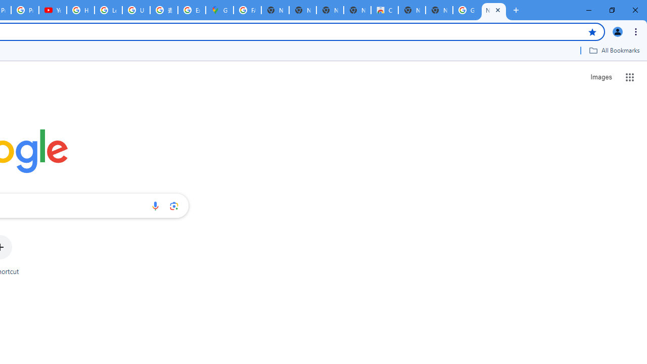  What do you see at coordinates (493, 10) in the screenshot?
I see `New Tab` at bounding box center [493, 10].